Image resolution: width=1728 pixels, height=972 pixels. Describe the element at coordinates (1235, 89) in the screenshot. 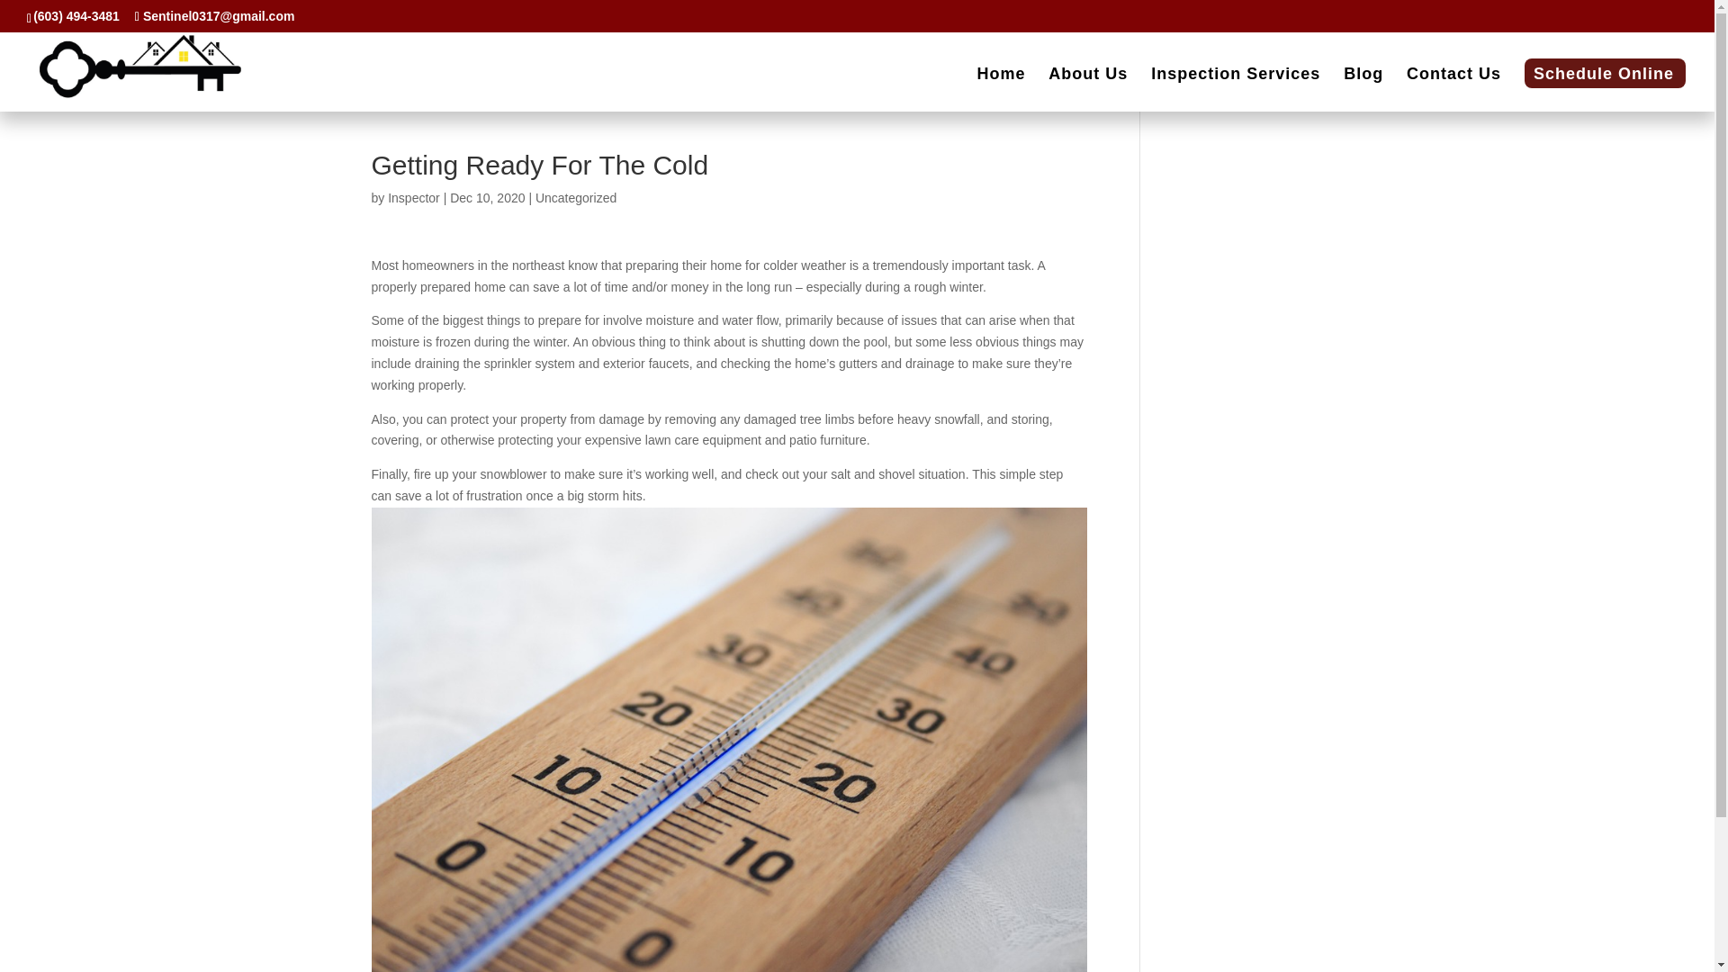

I see `Inspection Services` at that location.